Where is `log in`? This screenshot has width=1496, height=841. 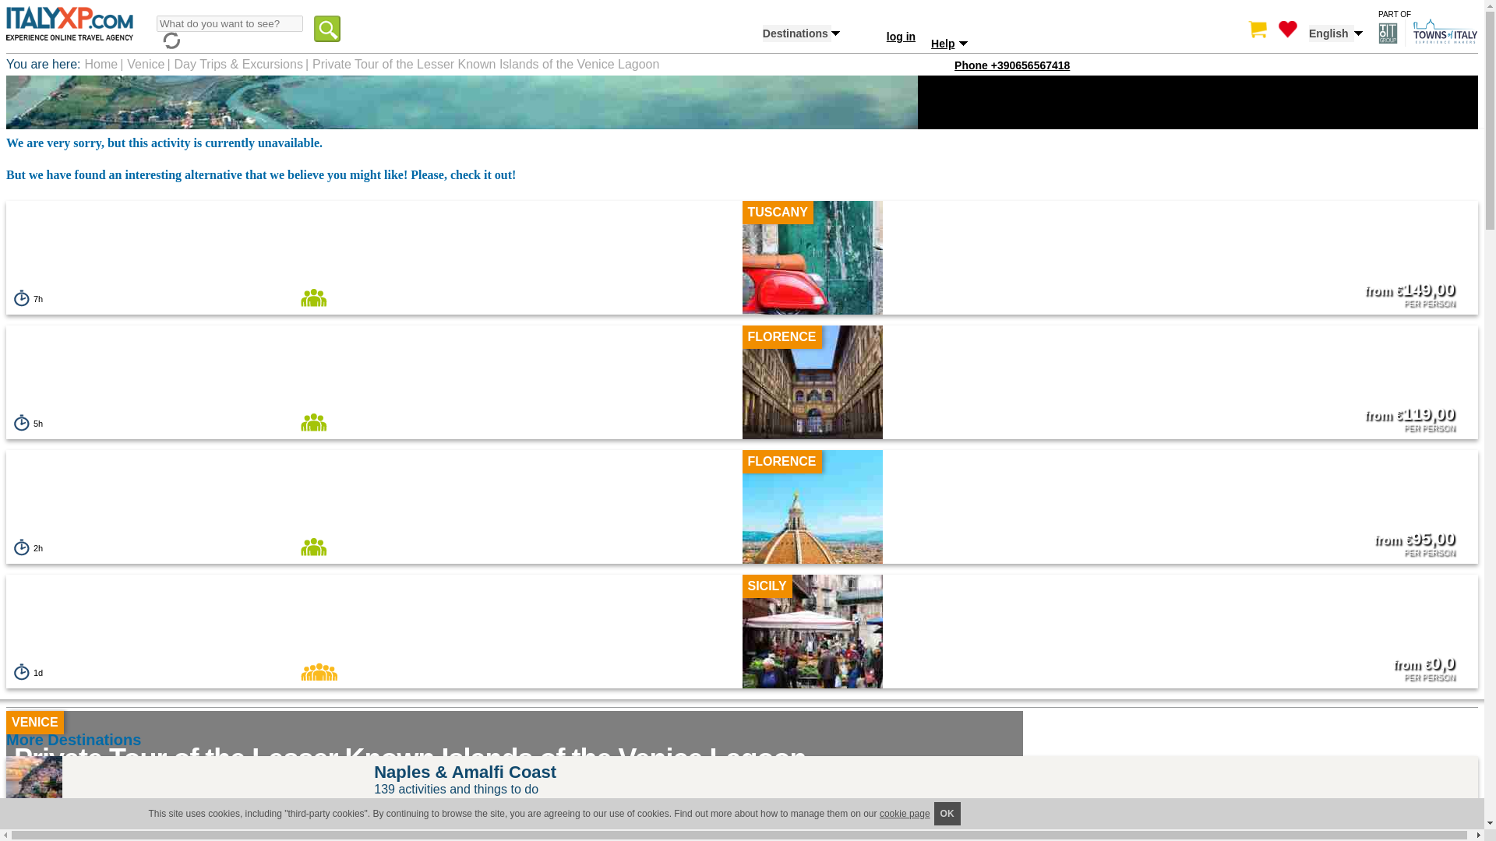 log in is located at coordinates (901, 36).